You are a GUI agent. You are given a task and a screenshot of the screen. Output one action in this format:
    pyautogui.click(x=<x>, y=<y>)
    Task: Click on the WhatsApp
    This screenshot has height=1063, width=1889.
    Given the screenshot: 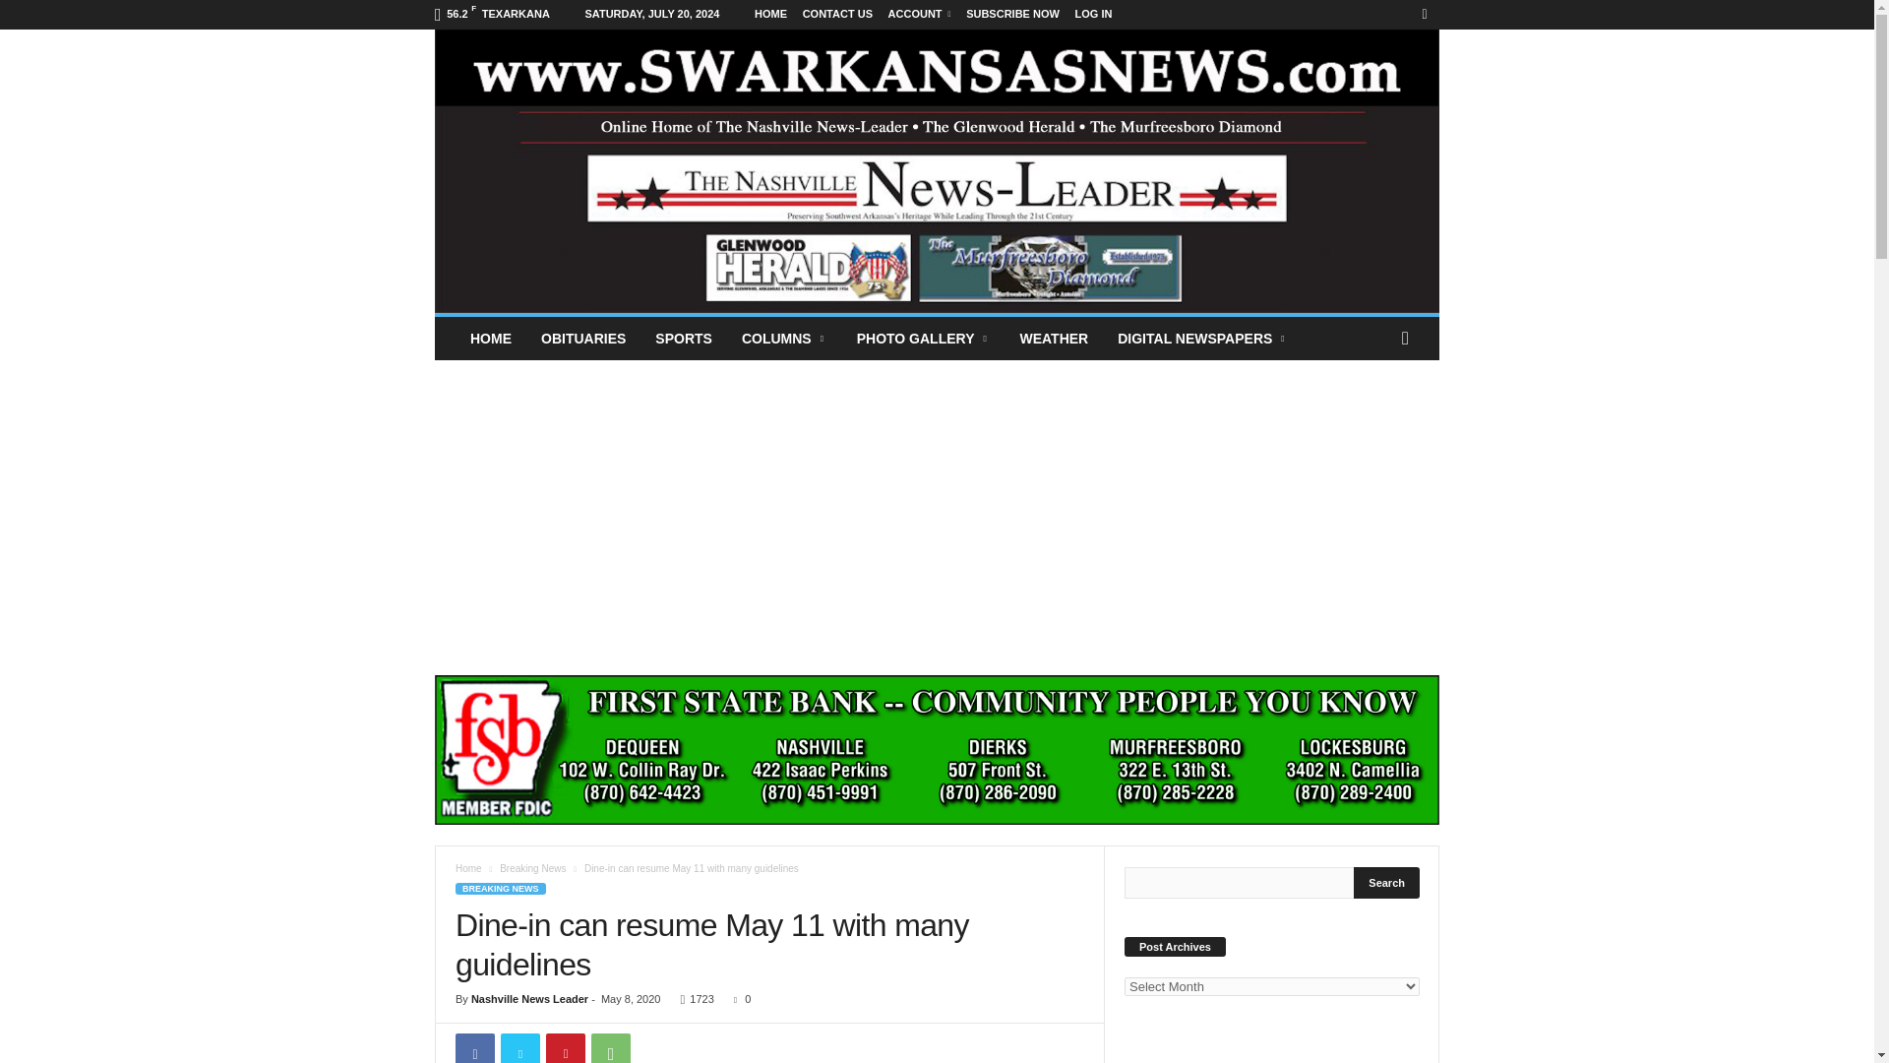 What is the action you would take?
    pyautogui.click(x=610, y=1047)
    